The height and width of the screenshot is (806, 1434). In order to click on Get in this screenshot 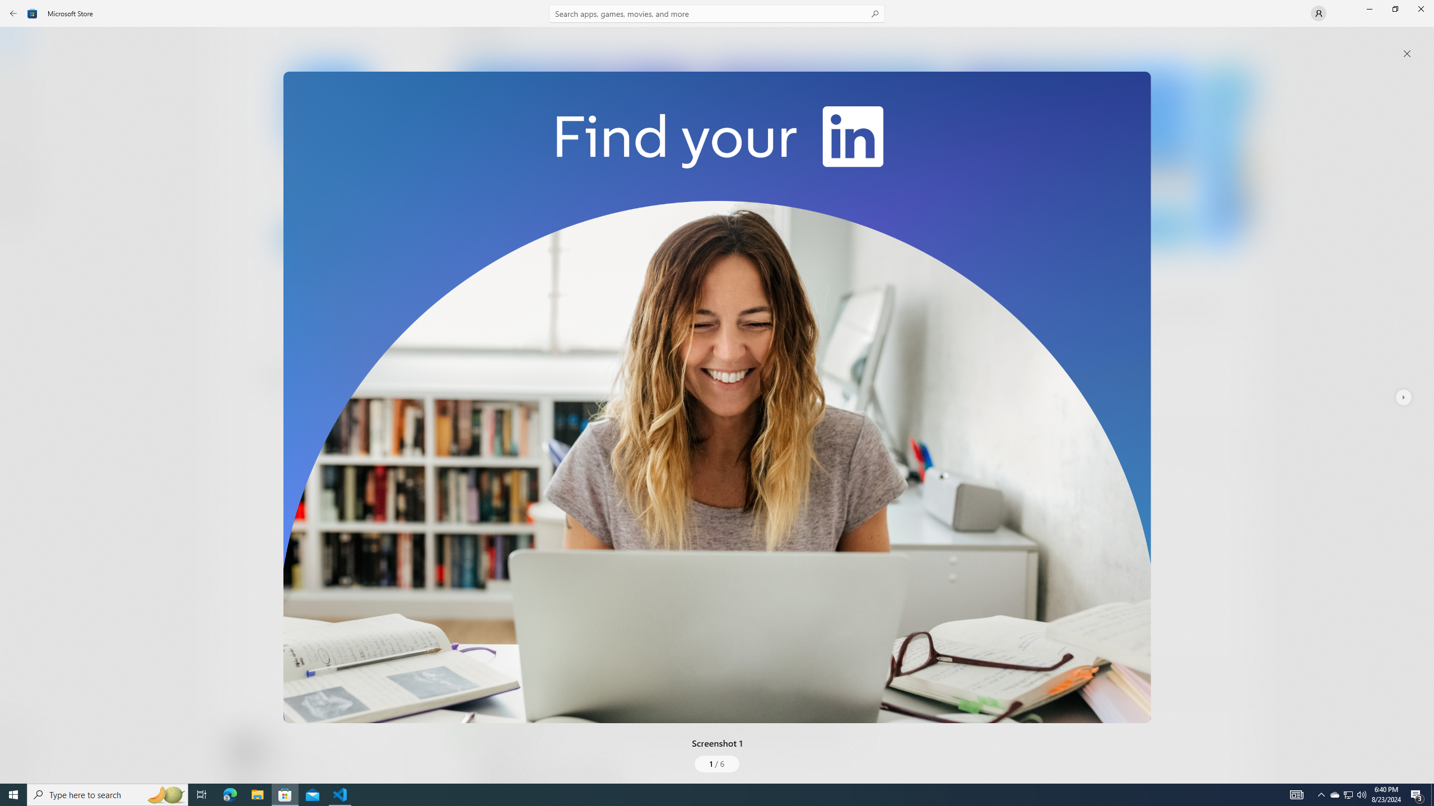, I will do `click(329, 238)`.